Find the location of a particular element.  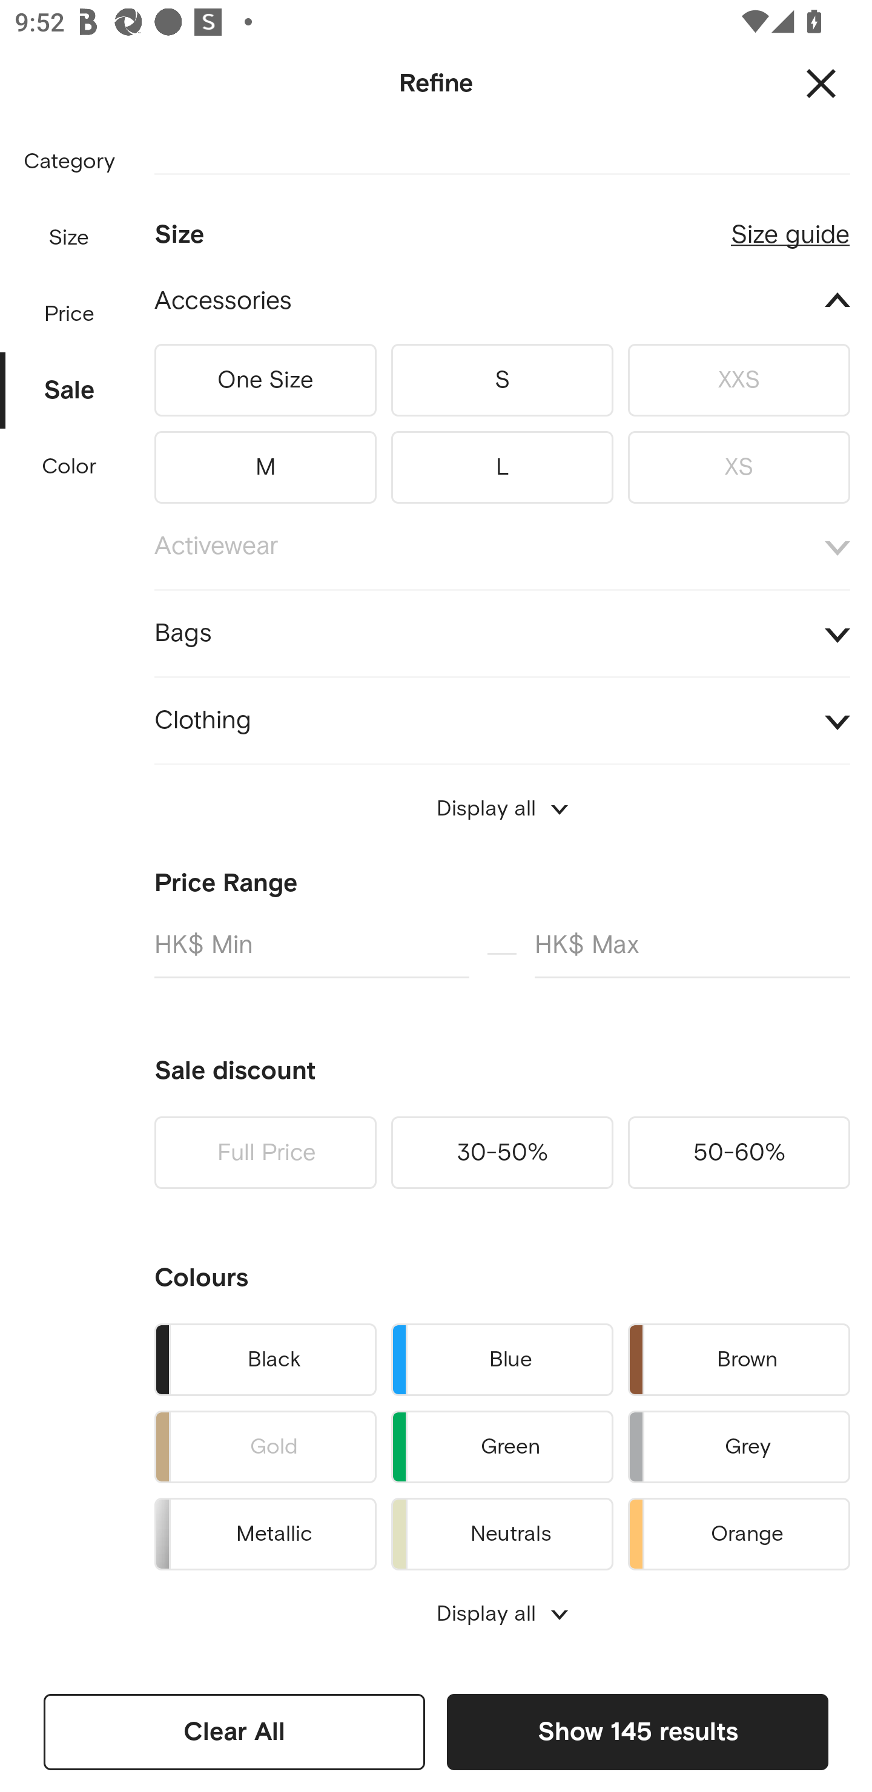

Orange is located at coordinates (739, 1530).